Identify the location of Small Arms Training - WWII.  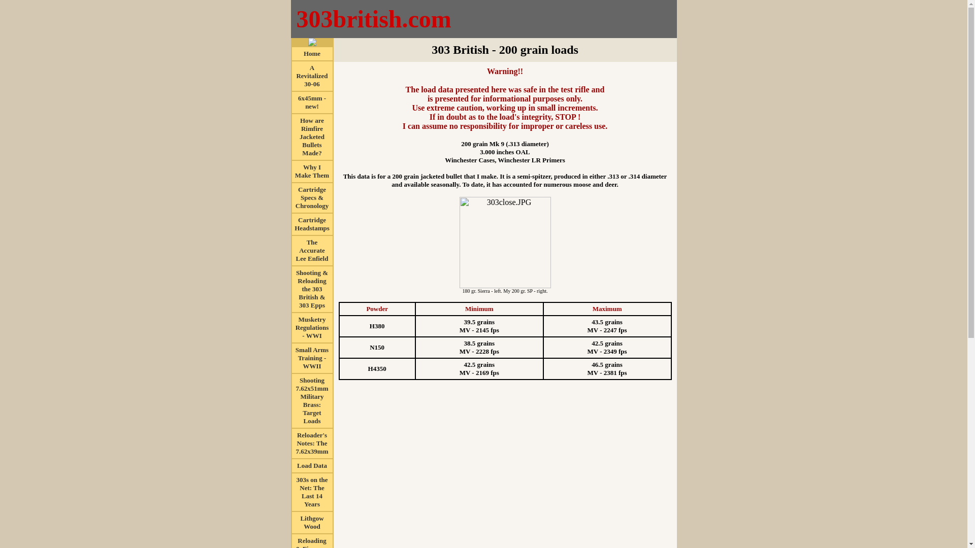
(312, 357).